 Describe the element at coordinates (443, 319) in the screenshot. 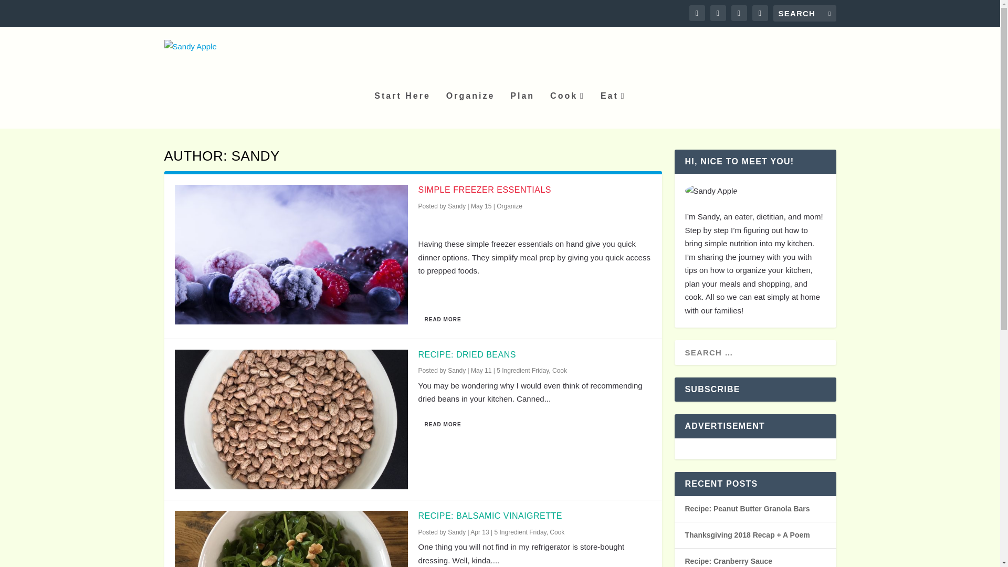

I see `READ MORE` at that location.